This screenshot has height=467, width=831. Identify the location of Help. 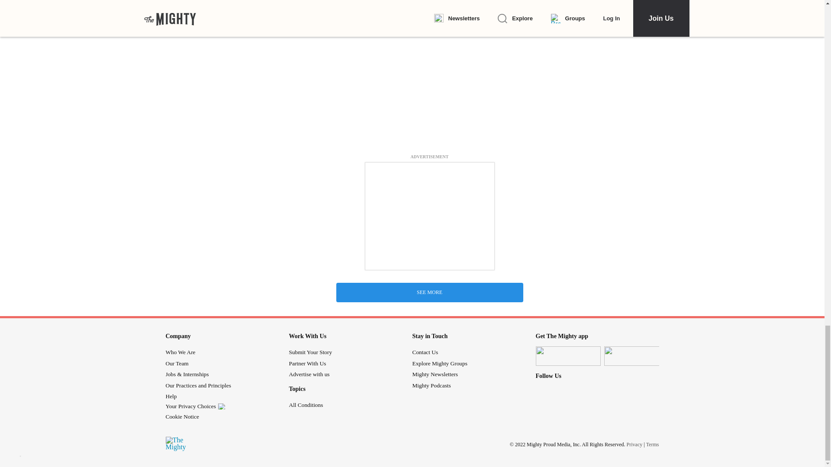
(171, 396).